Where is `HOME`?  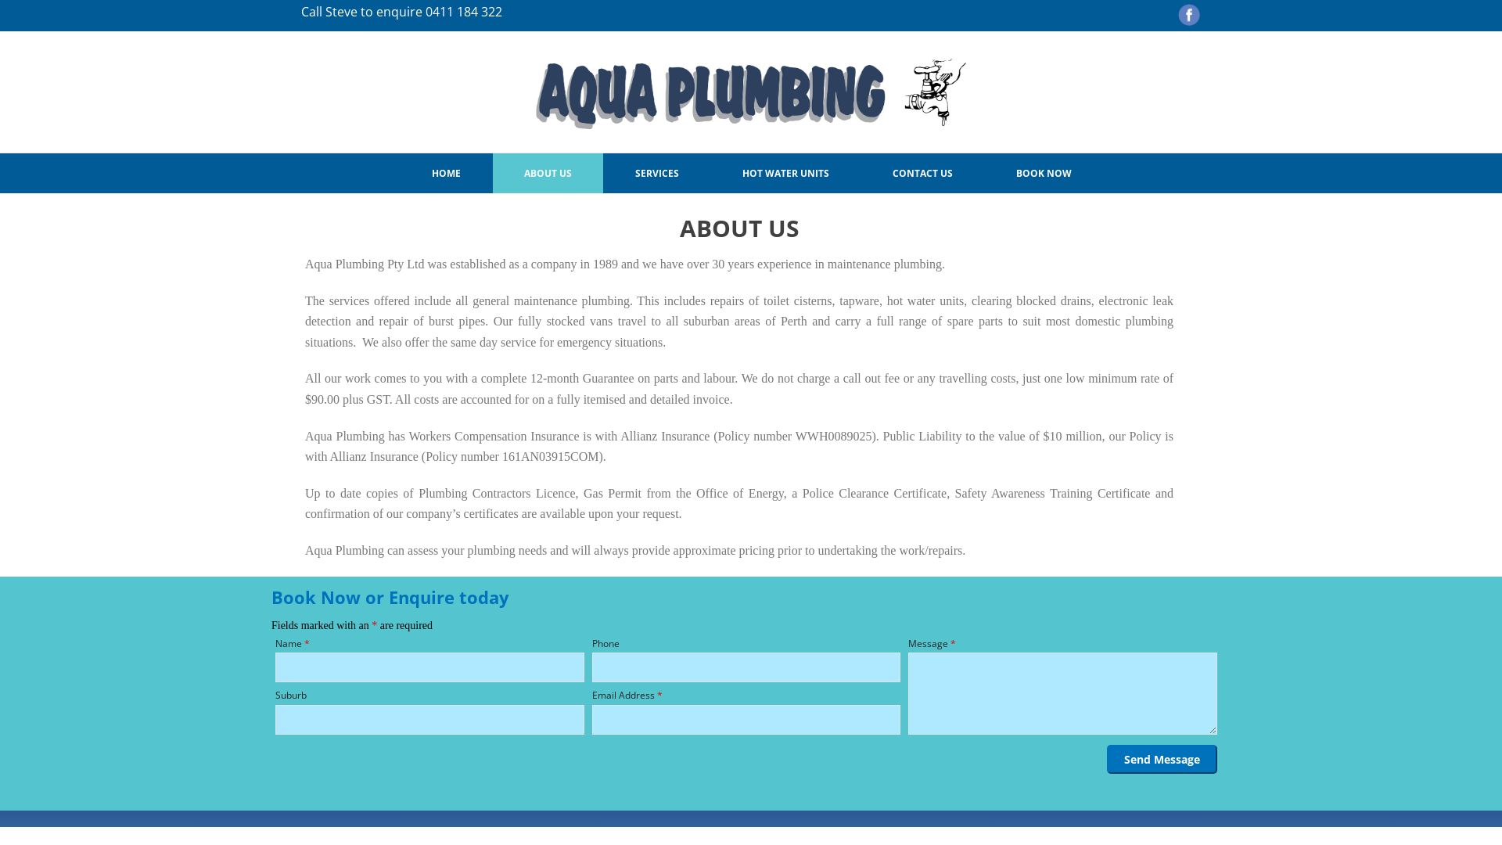 HOME is located at coordinates (446, 174).